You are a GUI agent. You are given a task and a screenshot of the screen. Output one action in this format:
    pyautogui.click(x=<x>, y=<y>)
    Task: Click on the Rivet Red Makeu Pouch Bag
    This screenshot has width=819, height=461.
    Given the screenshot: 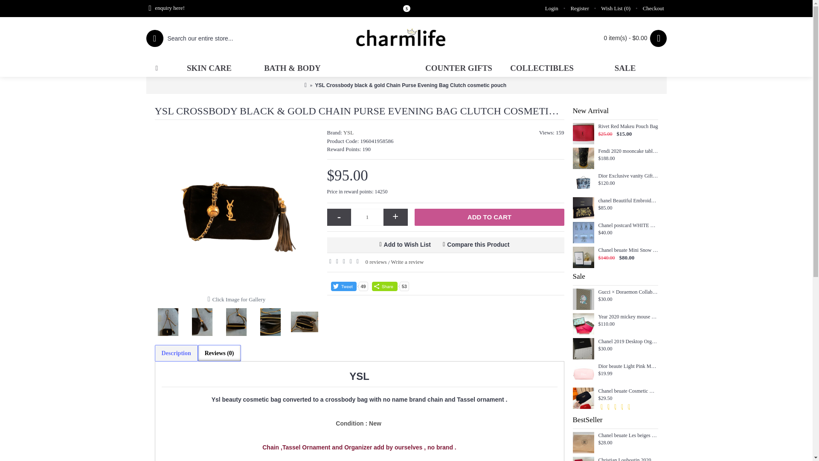 What is the action you would take?
    pyautogui.click(x=583, y=134)
    